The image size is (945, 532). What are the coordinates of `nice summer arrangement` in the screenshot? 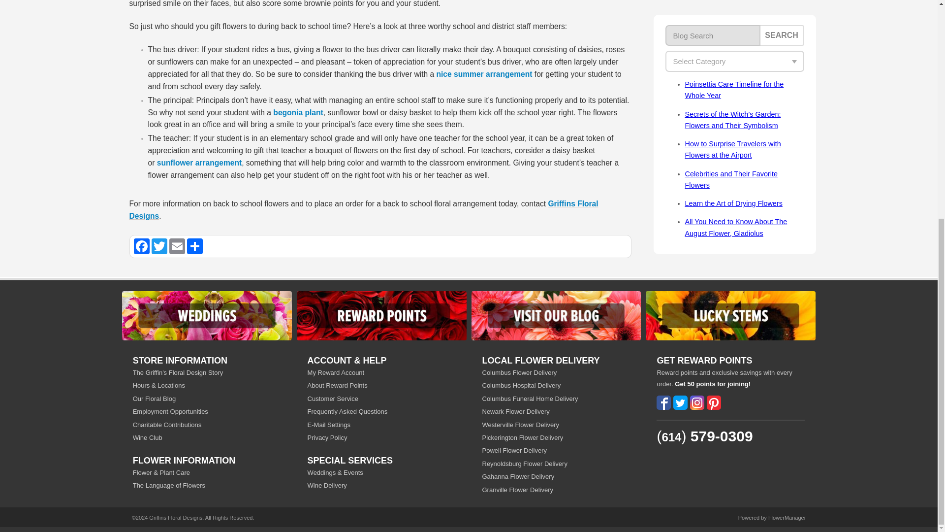 It's located at (483, 74).